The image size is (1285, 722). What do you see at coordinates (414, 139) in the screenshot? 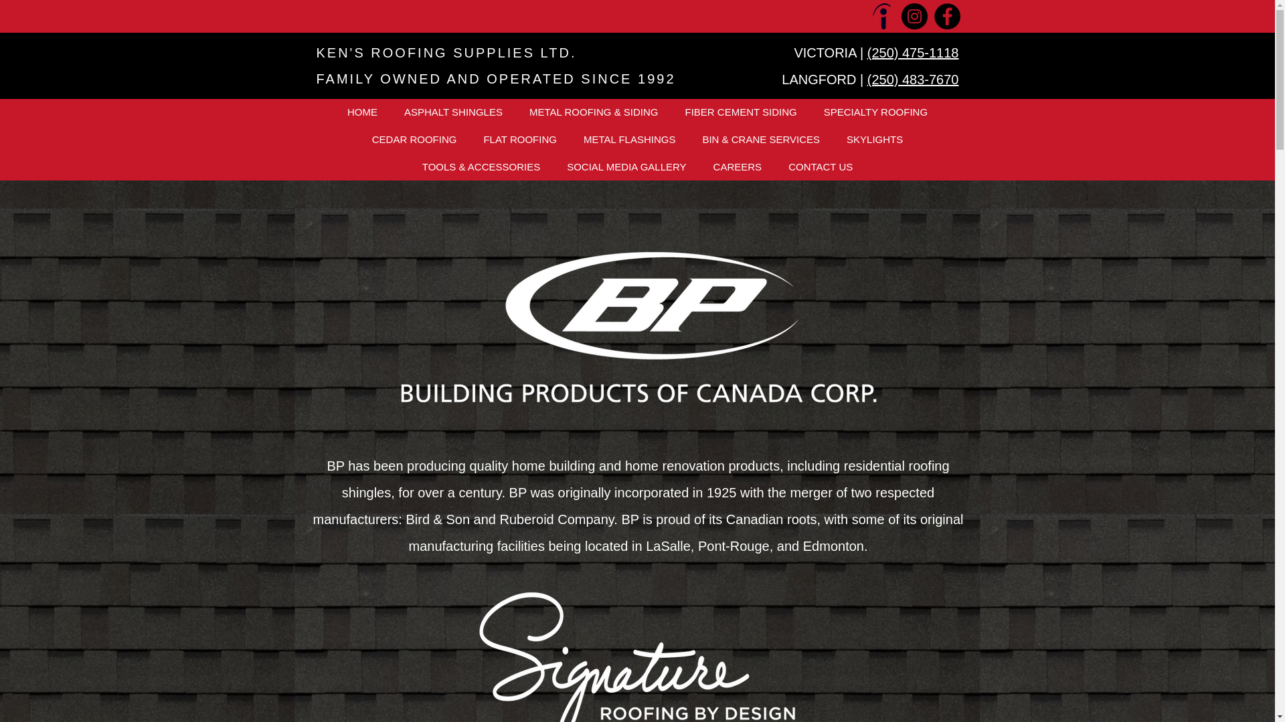
I see `CEDAR ROOFING` at bounding box center [414, 139].